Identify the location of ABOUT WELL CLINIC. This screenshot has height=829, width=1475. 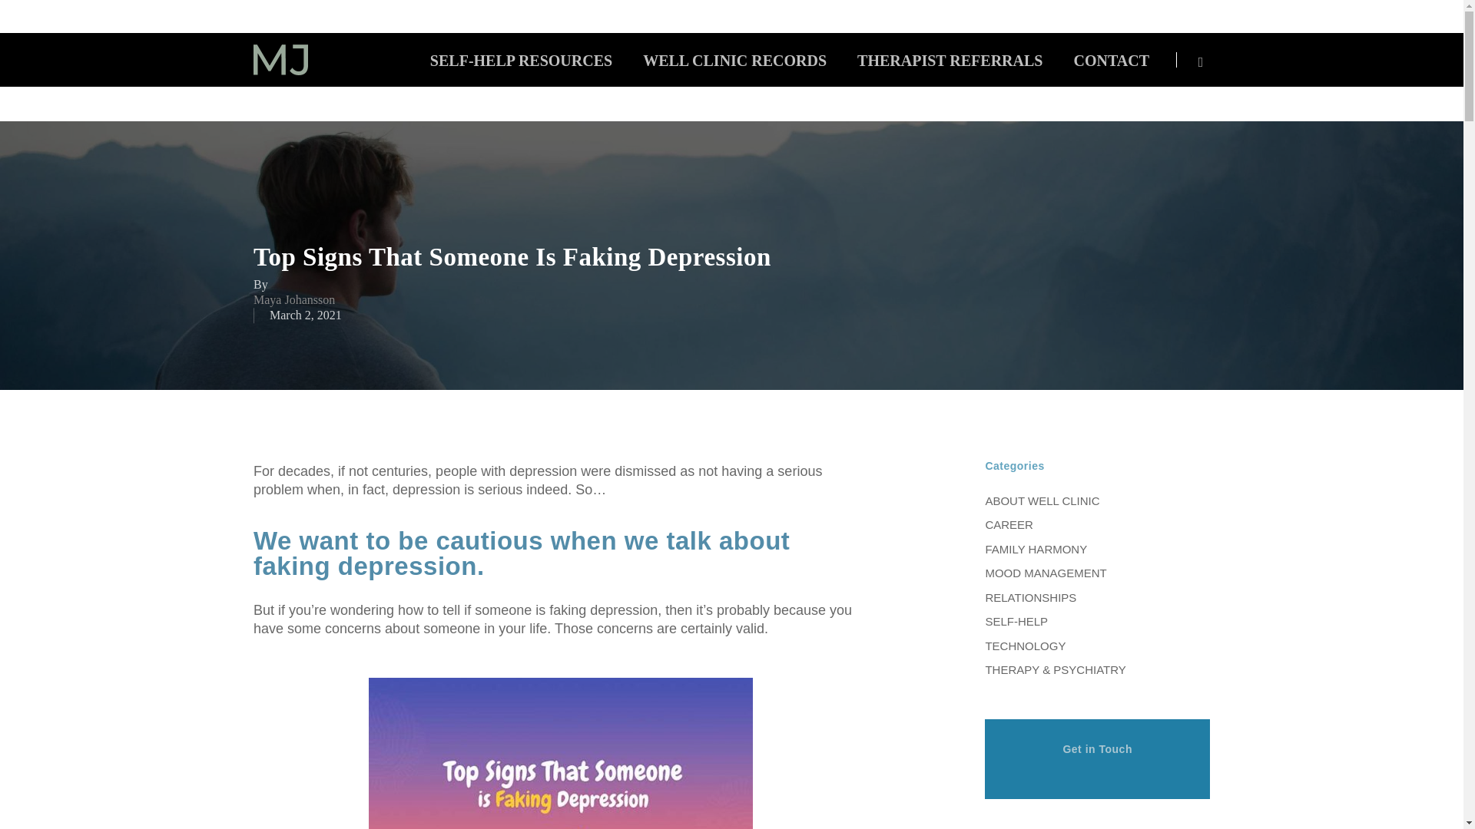
(1097, 502).